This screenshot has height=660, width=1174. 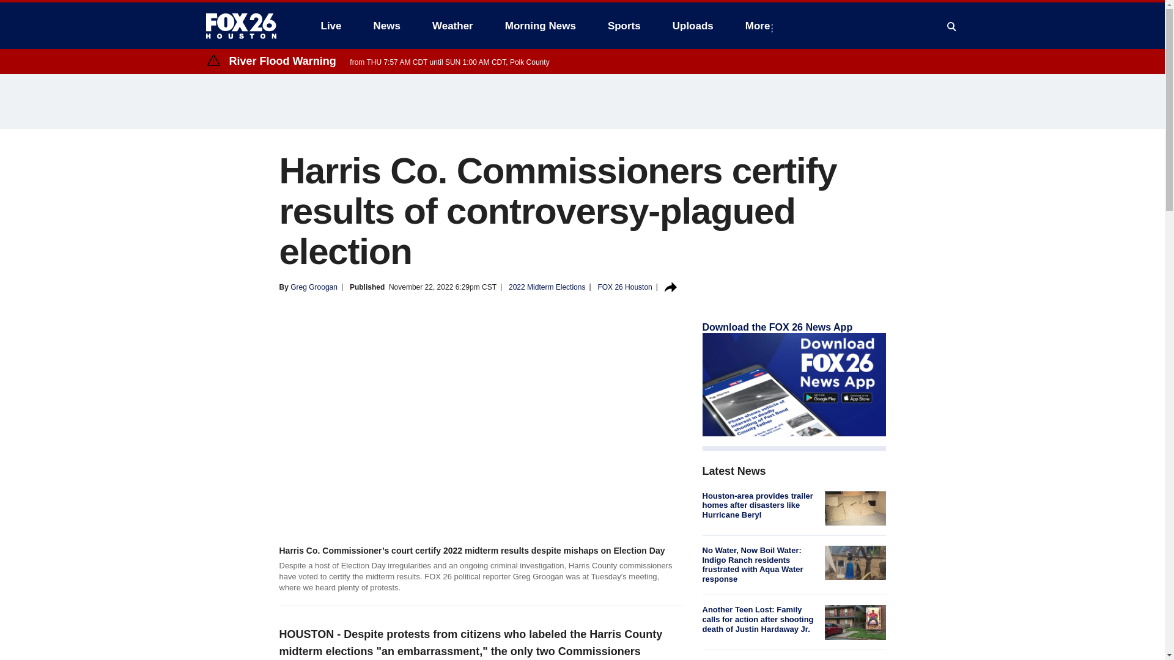 What do you see at coordinates (386, 26) in the screenshot?
I see `News` at bounding box center [386, 26].